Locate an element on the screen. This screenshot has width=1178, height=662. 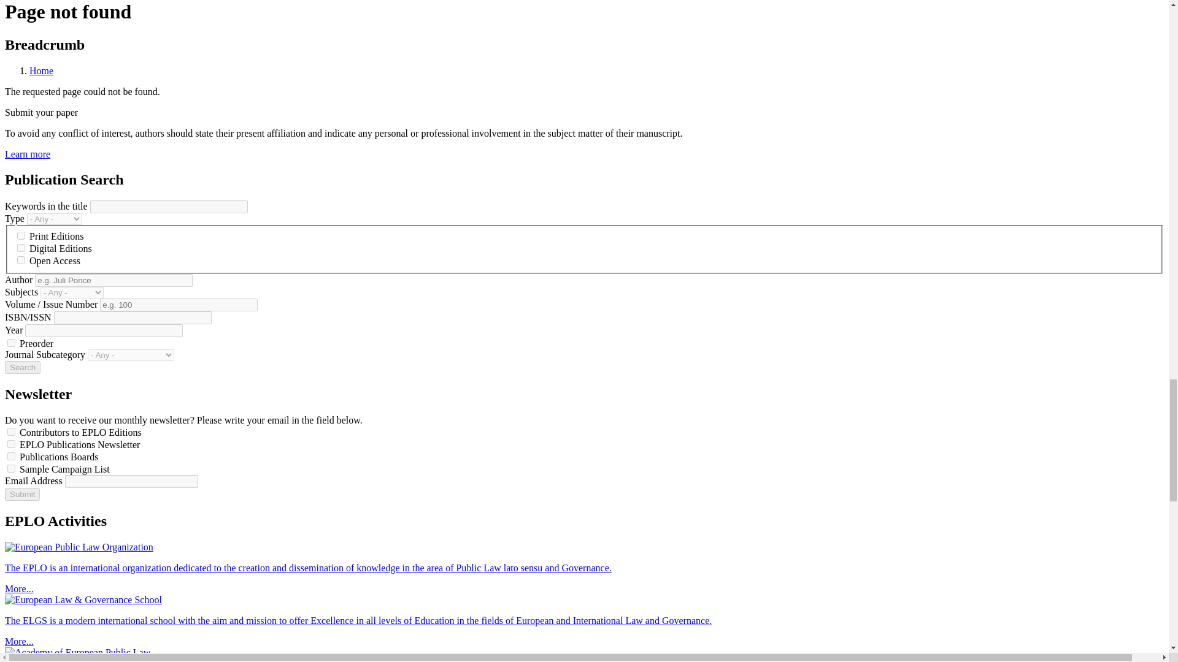
open is located at coordinates (21, 260).